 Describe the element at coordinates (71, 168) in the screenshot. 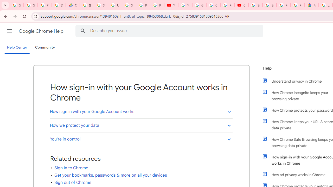

I see `Sign in to Chrome` at that location.